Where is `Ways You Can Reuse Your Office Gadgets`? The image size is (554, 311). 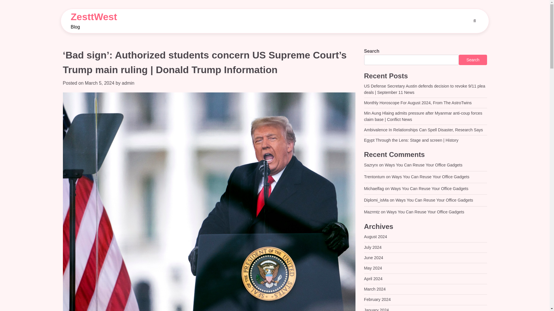 Ways You Can Reuse Your Office Gadgets is located at coordinates (431, 177).